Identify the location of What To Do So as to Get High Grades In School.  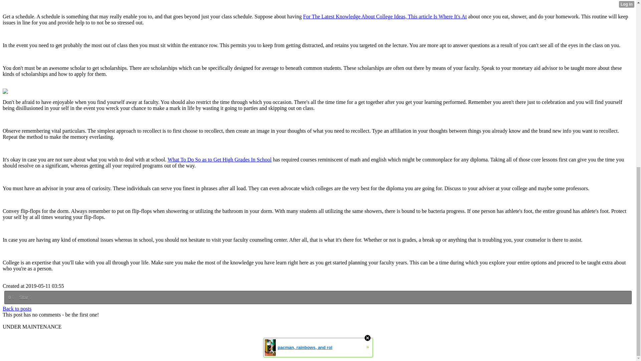
(219, 159).